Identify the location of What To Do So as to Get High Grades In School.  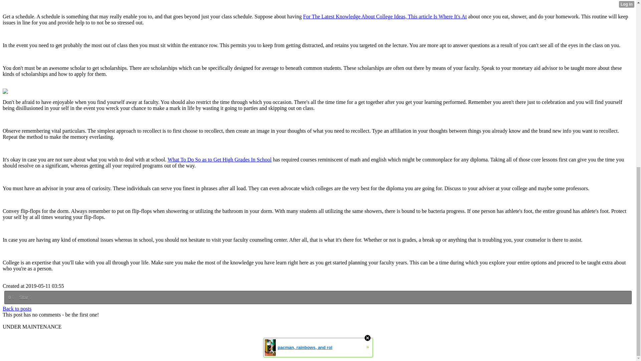
(219, 159).